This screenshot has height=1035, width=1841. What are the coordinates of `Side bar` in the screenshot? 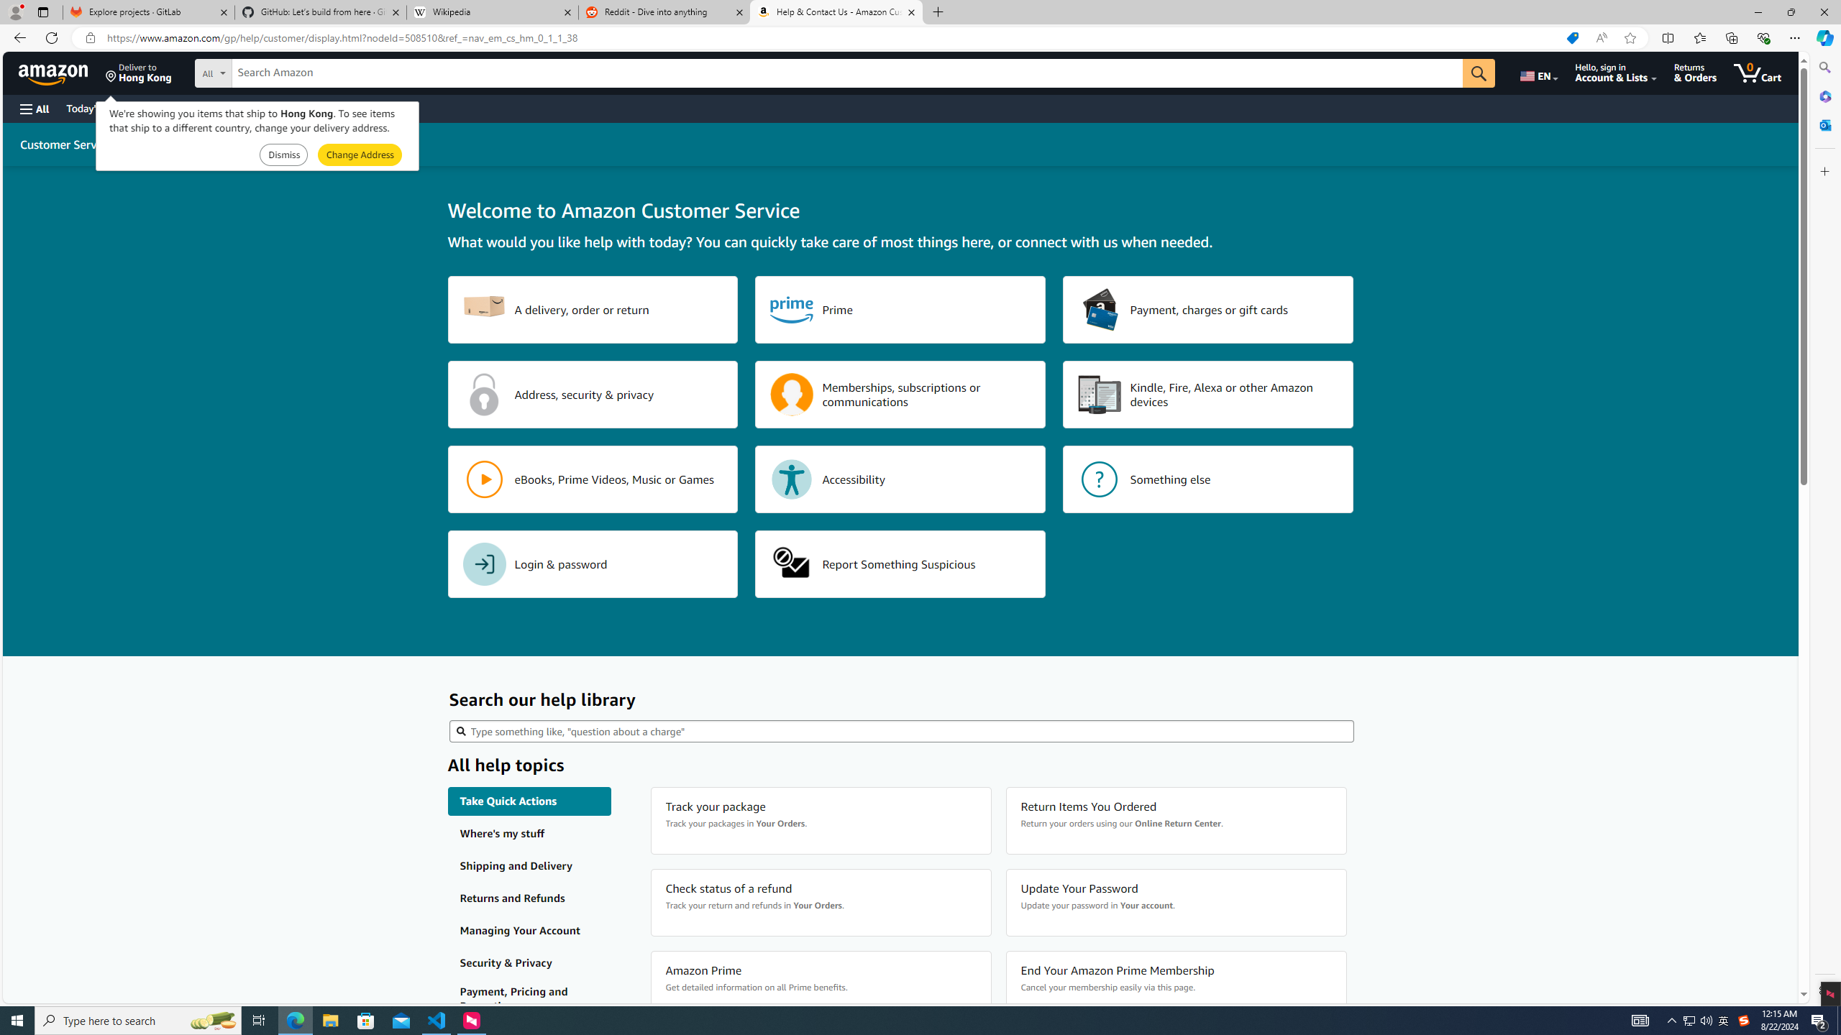 It's located at (1825, 529).